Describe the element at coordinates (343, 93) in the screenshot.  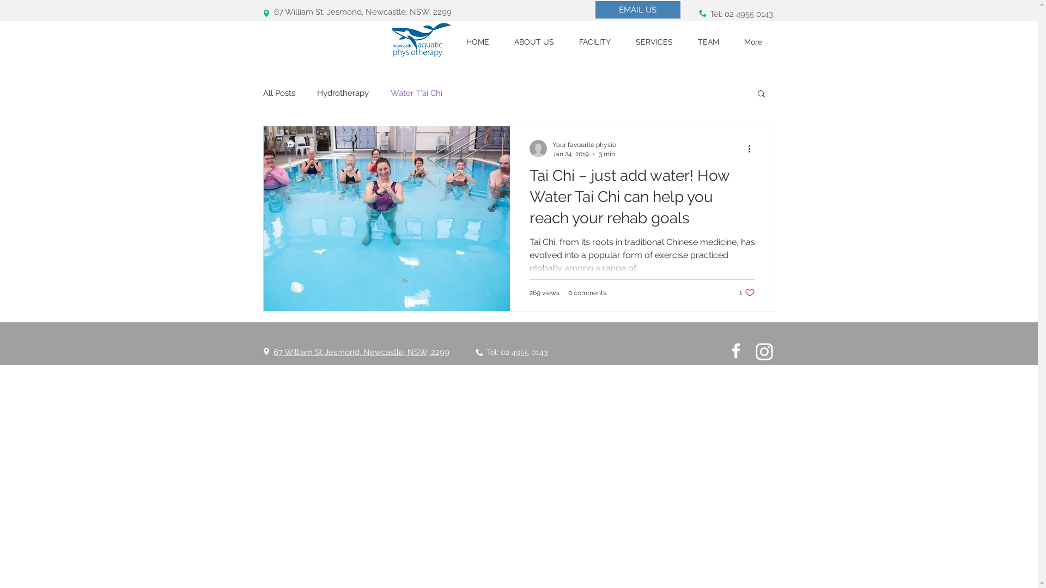
I see `Hydrotherapy` at that location.